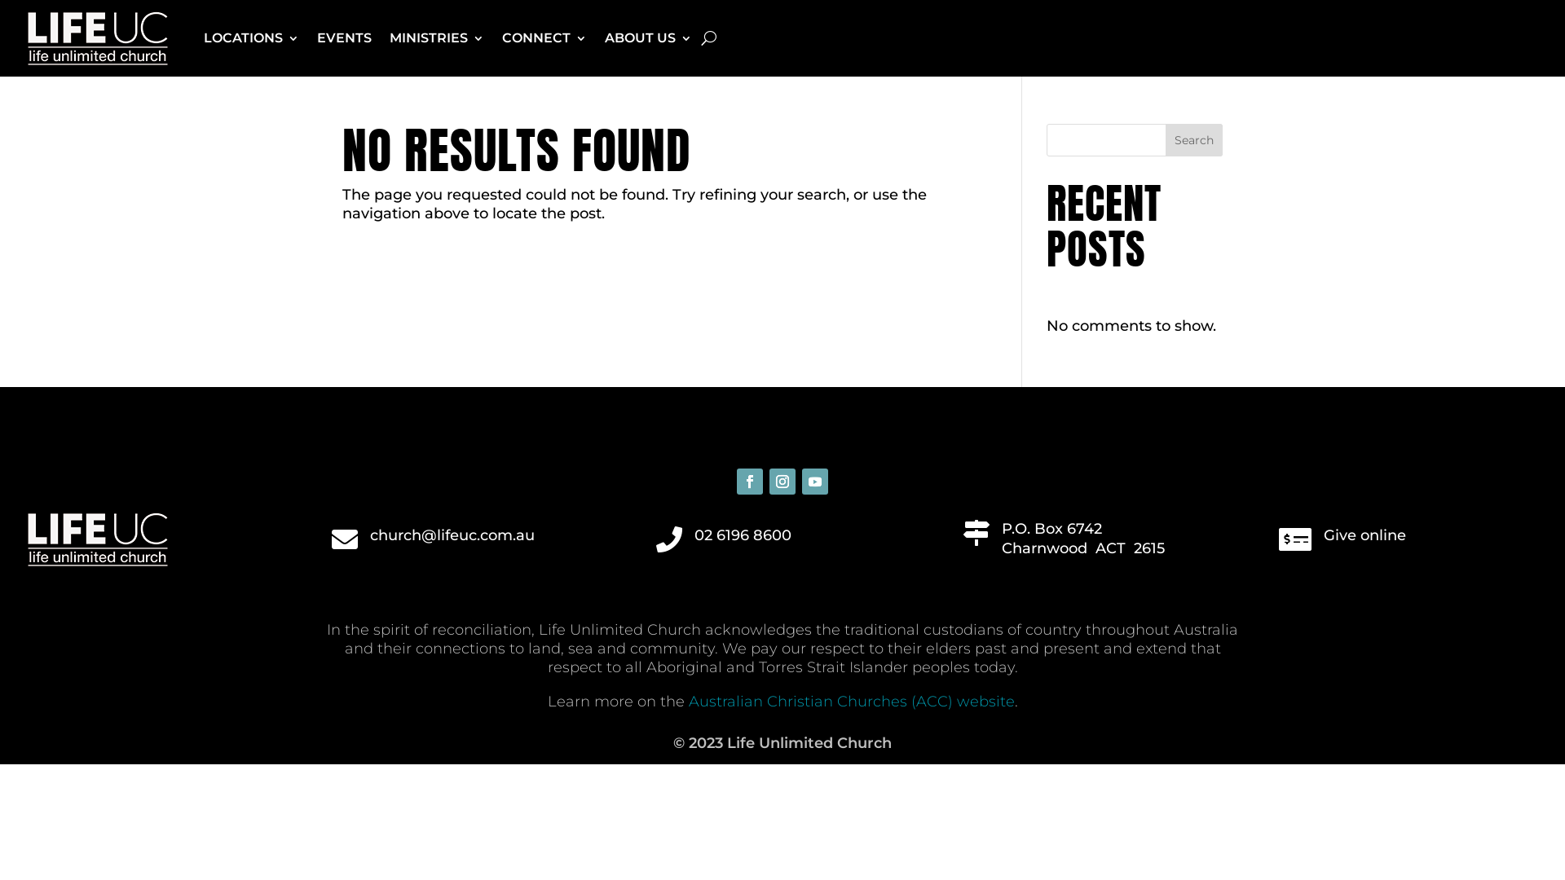  What do you see at coordinates (782, 482) in the screenshot?
I see `Follow on Instagram` at bounding box center [782, 482].